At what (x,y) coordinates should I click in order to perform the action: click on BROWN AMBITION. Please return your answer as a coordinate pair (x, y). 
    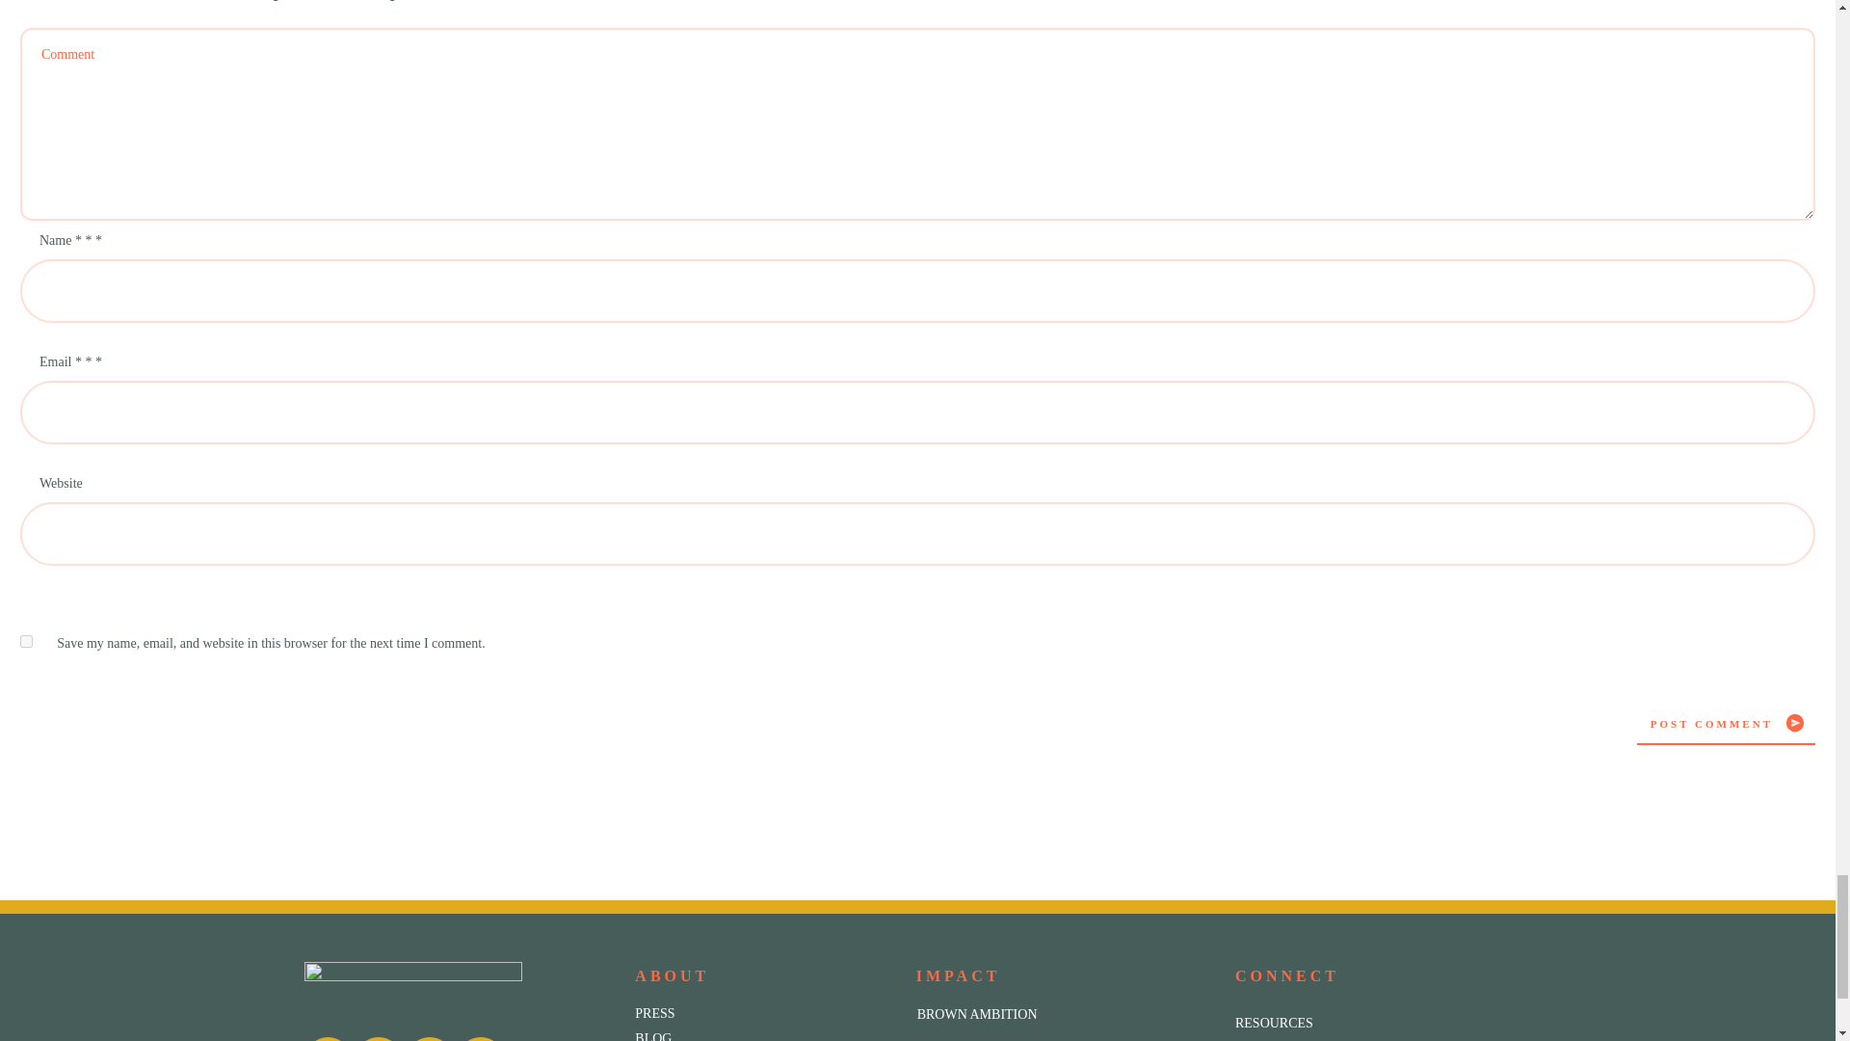
    Looking at the image, I should click on (977, 1014).